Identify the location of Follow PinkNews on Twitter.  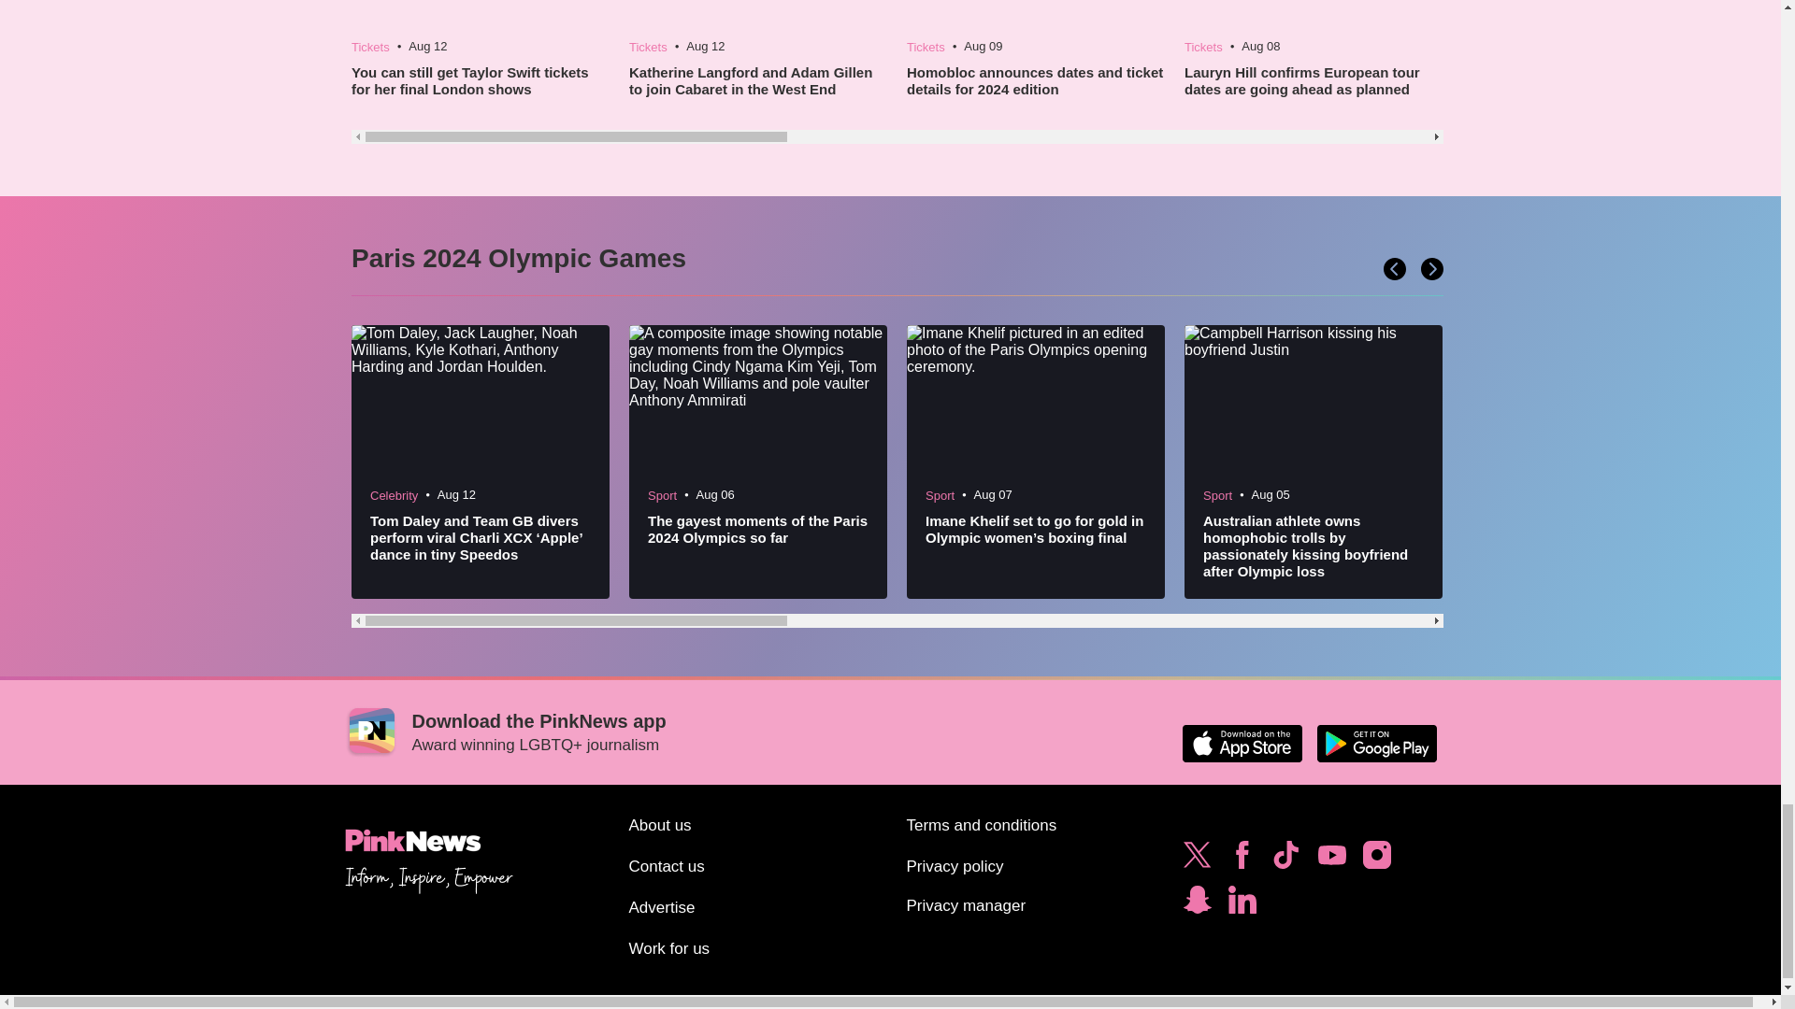
(1197, 860).